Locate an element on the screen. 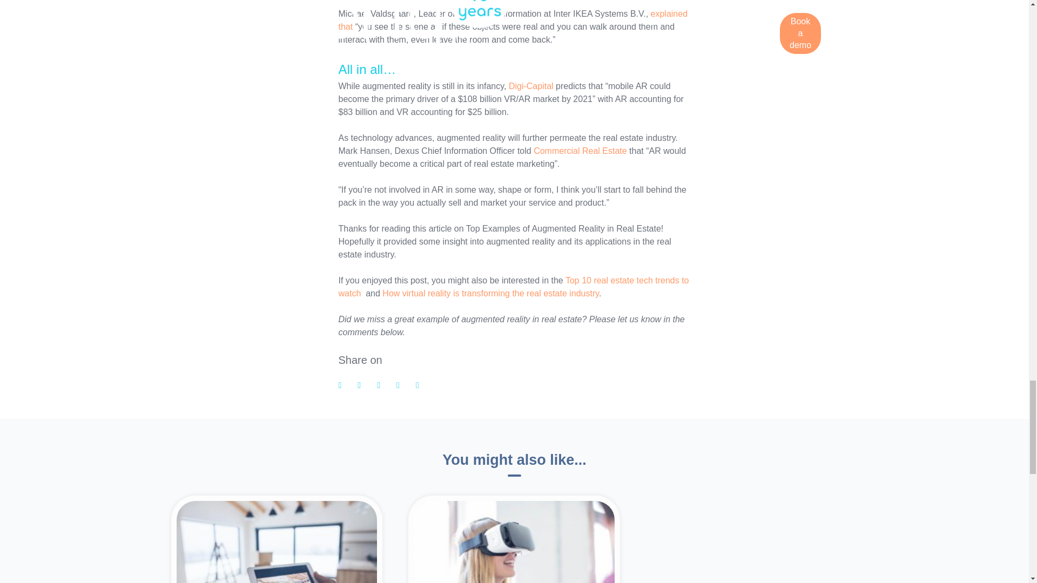 The image size is (1037, 583). Digi-Capital is located at coordinates (531, 86).